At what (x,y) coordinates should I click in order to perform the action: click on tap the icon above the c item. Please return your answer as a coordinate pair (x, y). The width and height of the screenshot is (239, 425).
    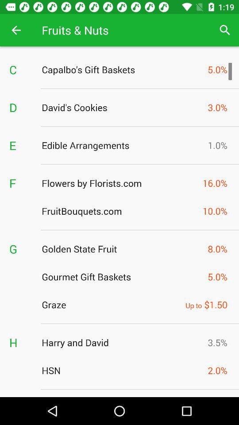
    Looking at the image, I should click on (16, 30).